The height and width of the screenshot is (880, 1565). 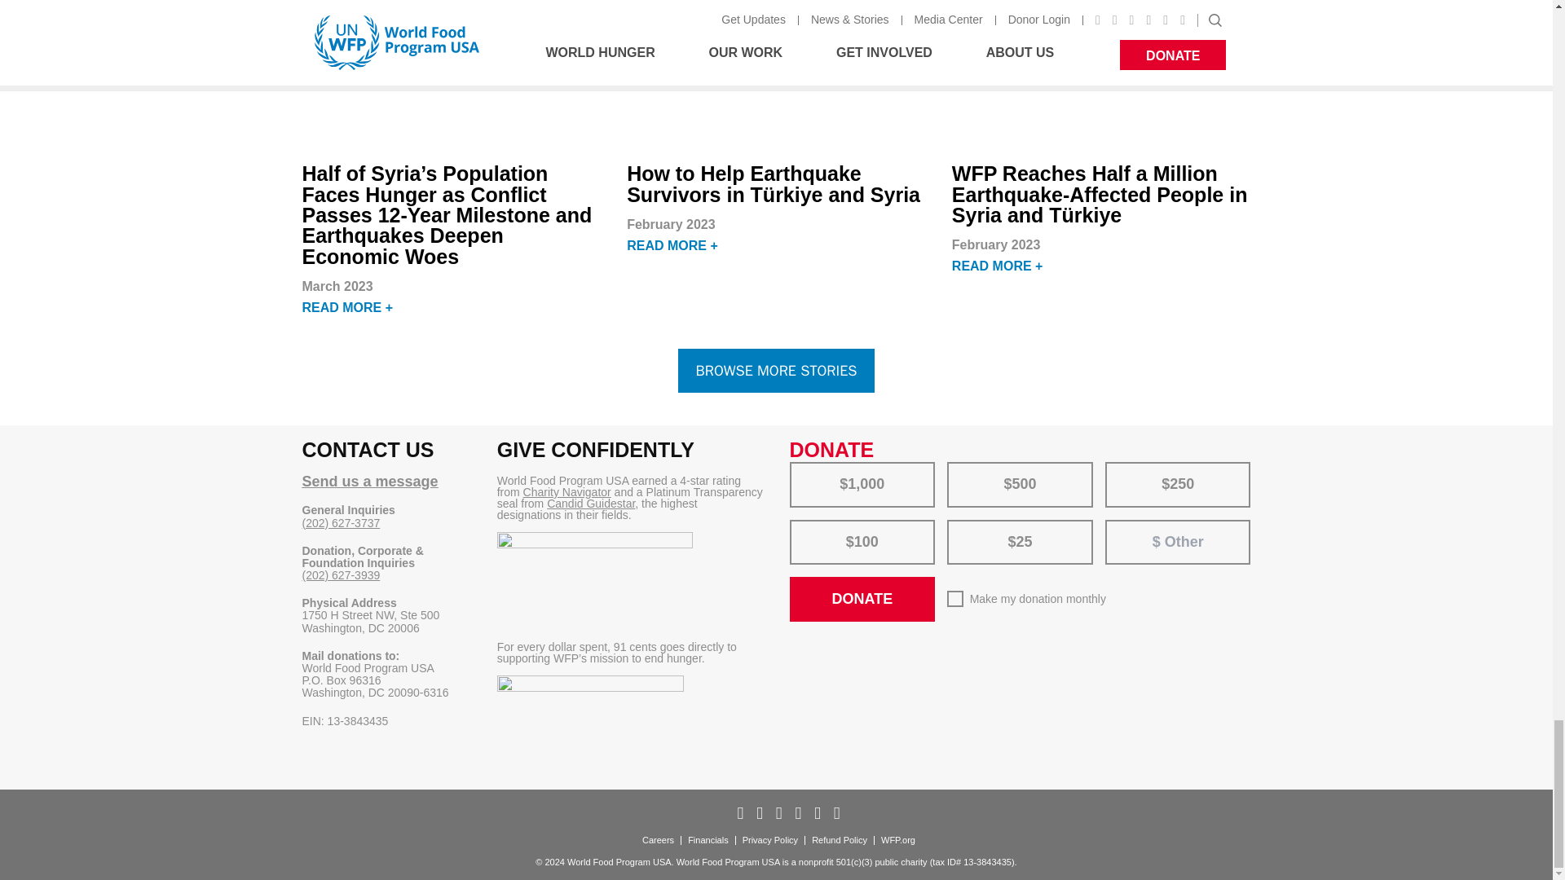 What do you see at coordinates (959, 467) in the screenshot?
I see `500` at bounding box center [959, 467].